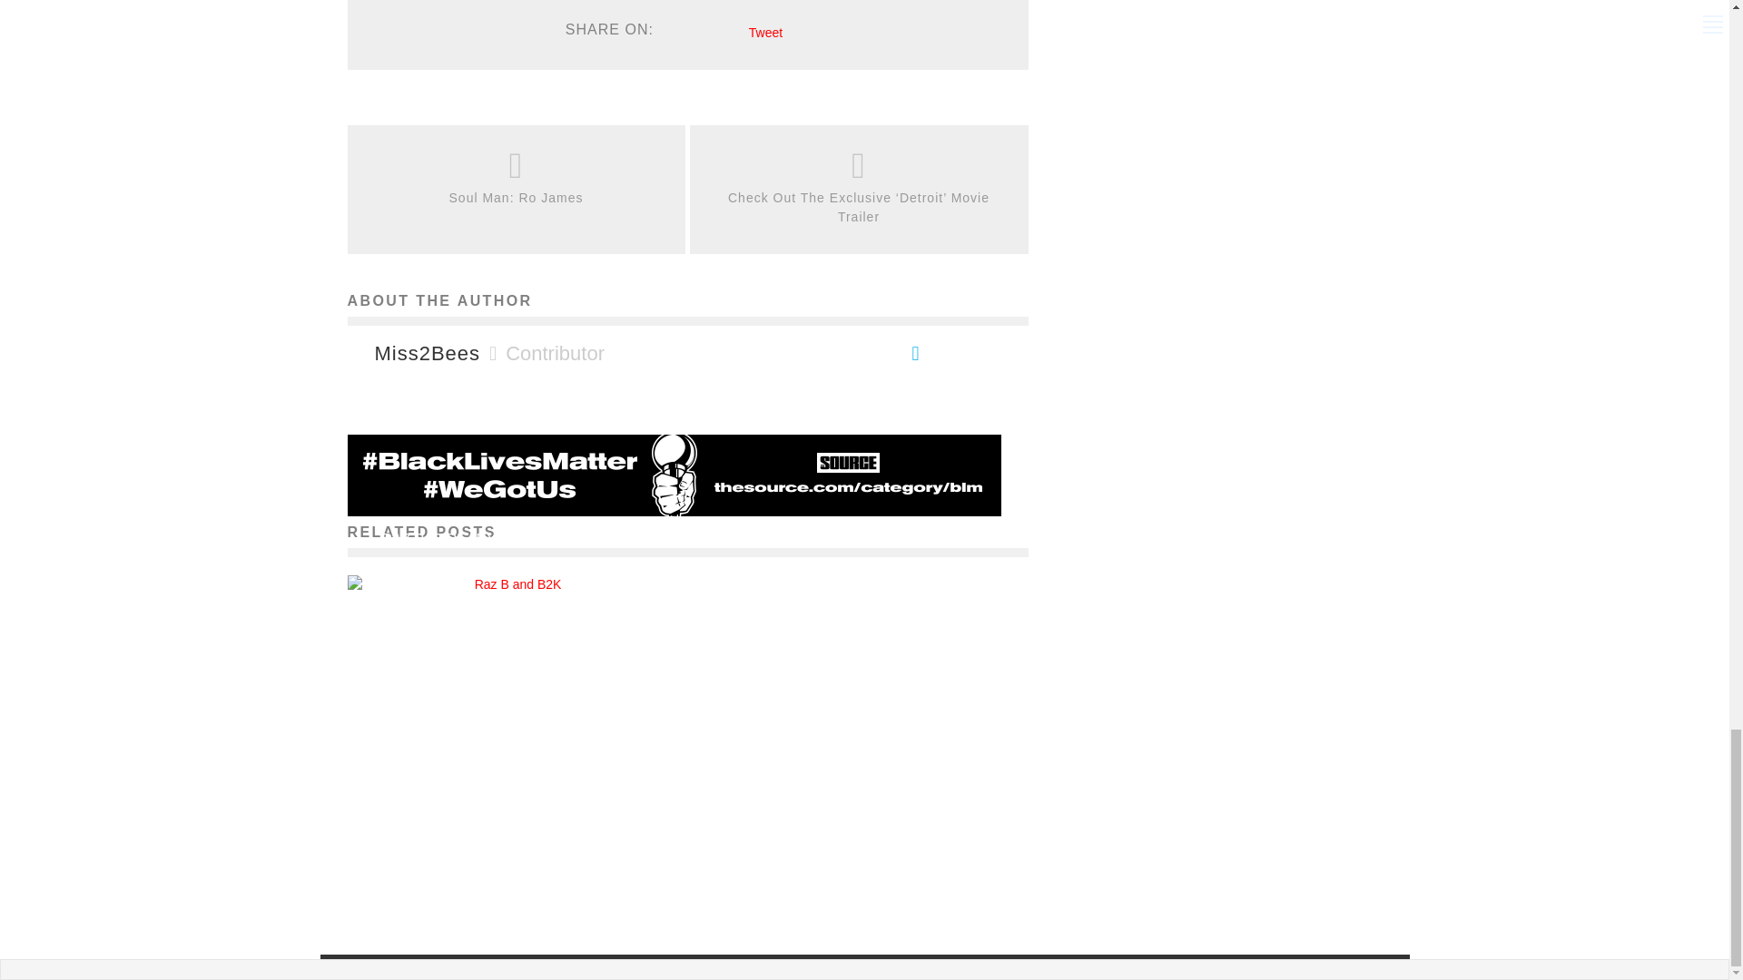 This screenshot has height=980, width=1743. What do you see at coordinates (516, 198) in the screenshot?
I see `Soul Man: Ro James` at bounding box center [516, 198].